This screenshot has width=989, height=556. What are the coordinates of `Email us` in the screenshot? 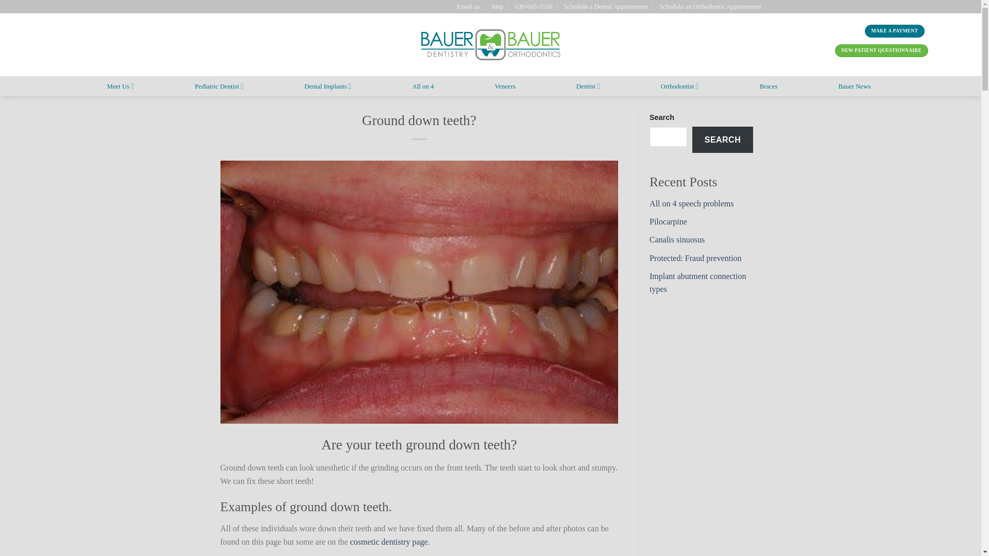 It's located at (468, 6).